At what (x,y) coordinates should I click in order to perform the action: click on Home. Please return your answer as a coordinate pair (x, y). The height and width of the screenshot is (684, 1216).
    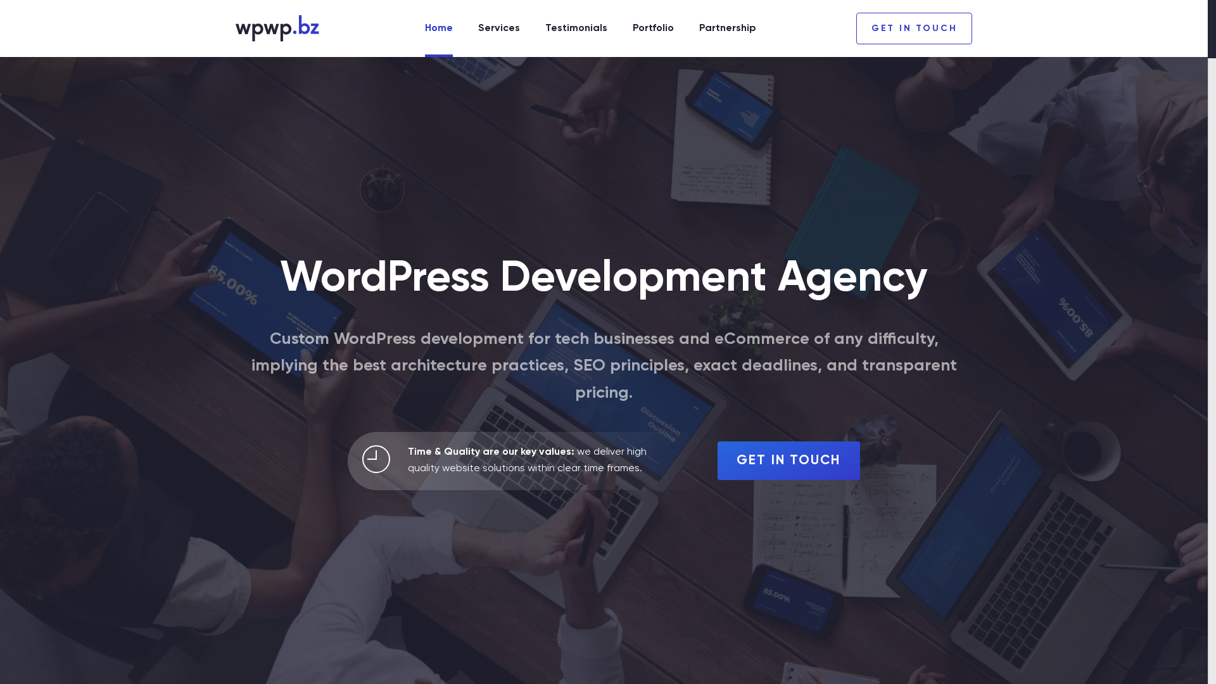
    Looking at the image, I should click on (277, 28).